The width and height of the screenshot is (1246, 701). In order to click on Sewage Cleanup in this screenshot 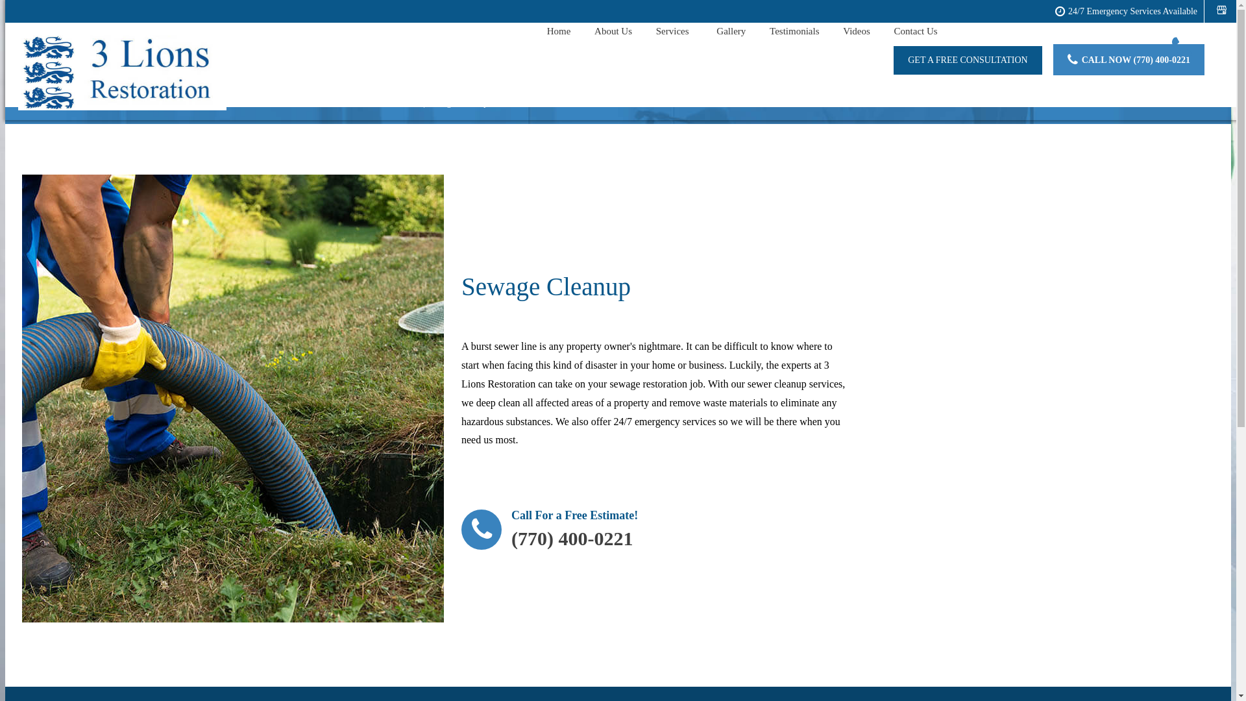, I will do `click(458, 103)`.